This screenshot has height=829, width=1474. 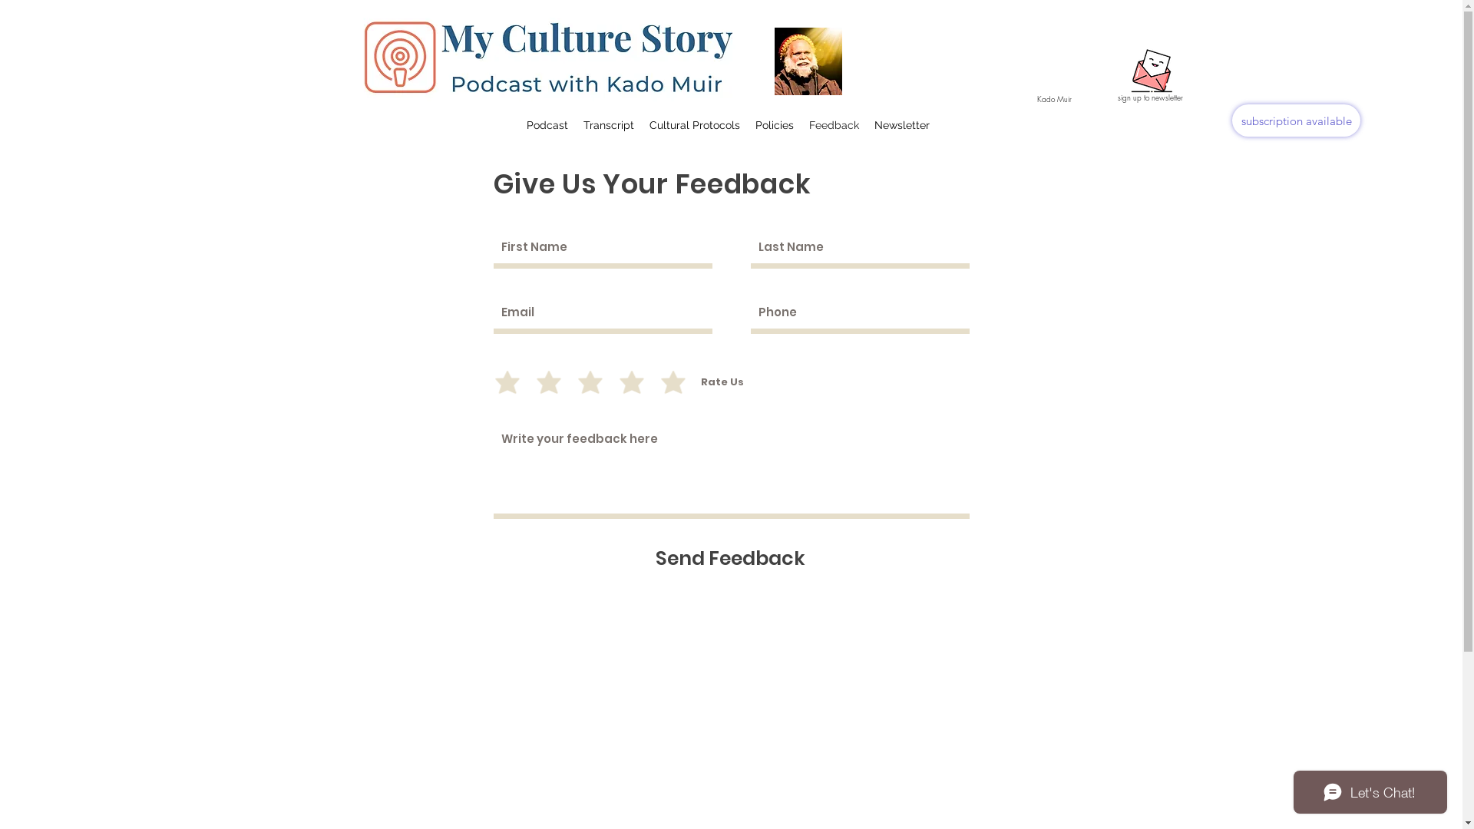 What do you see at coordinates (1152, 68) in the screenshot?
I see `Newsletter` at bounding box center [1152, 68].